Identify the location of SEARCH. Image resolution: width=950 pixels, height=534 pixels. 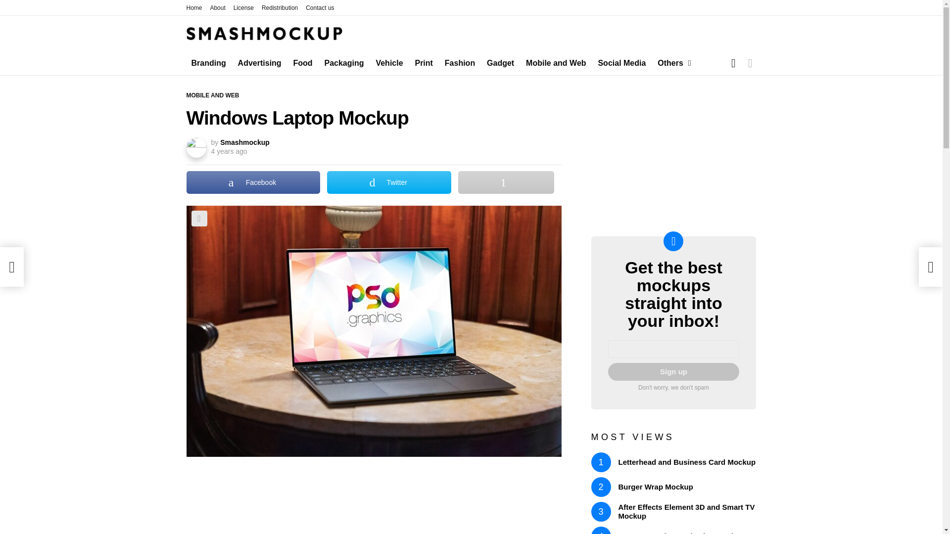
(733, 63).